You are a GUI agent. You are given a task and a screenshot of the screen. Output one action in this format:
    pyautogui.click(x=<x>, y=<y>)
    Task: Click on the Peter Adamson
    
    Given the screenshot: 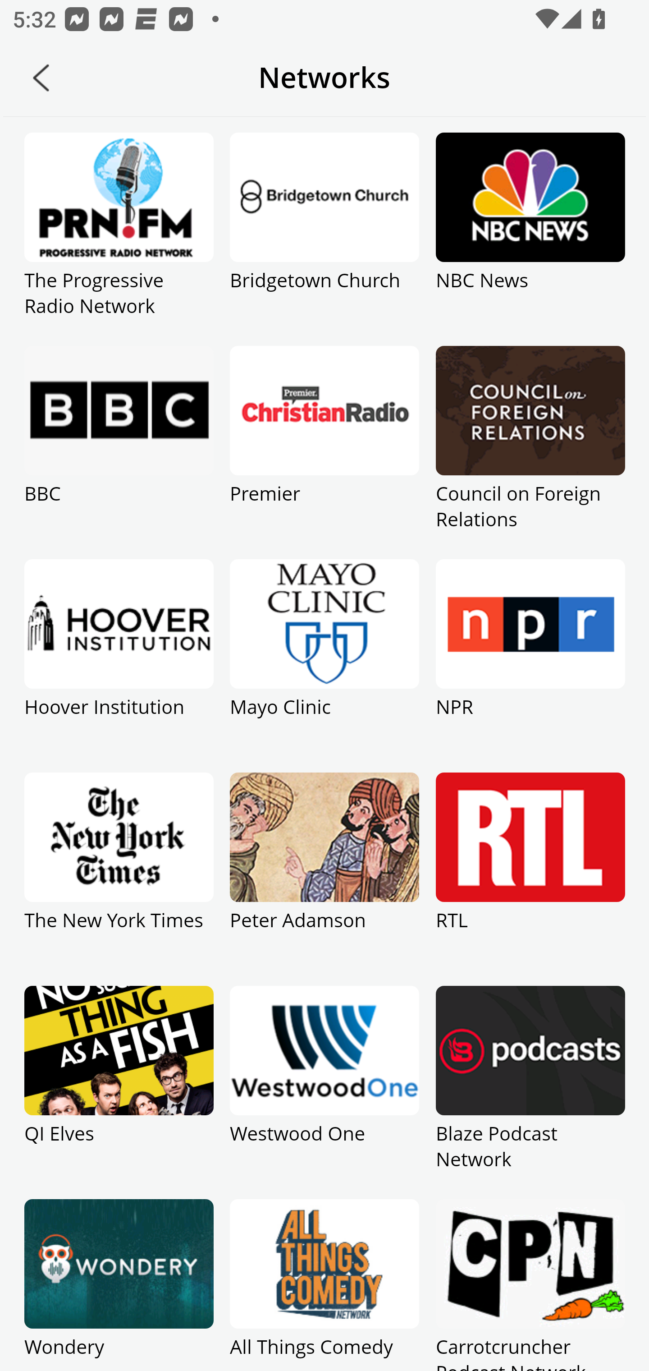 What is the action you would take?
    pyautogui.click(x=324, y=879)
    